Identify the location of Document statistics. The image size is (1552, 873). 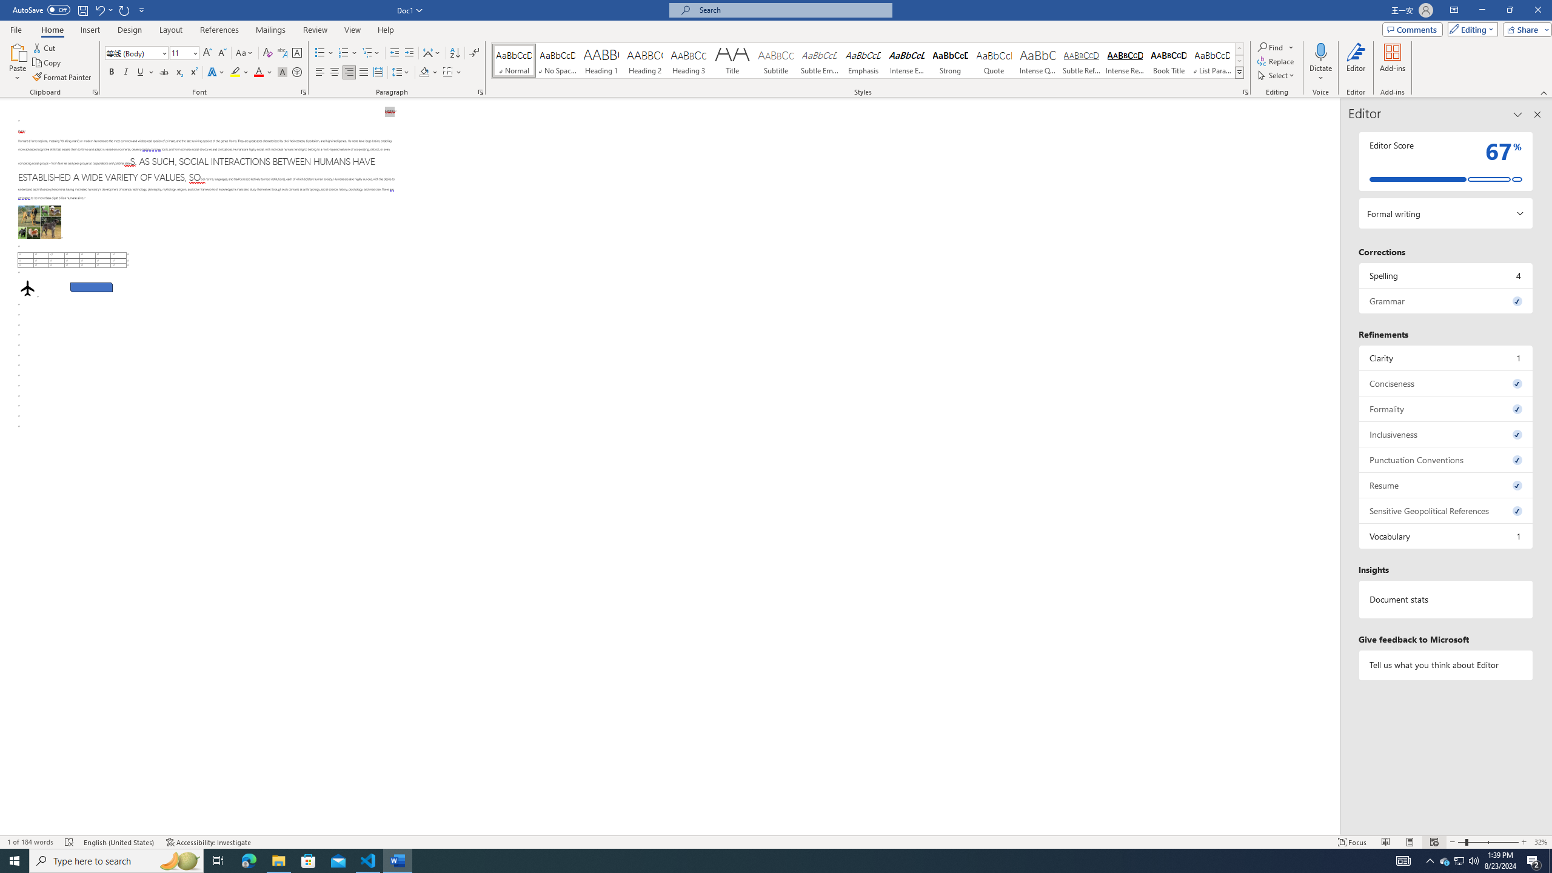
(1447, 599).